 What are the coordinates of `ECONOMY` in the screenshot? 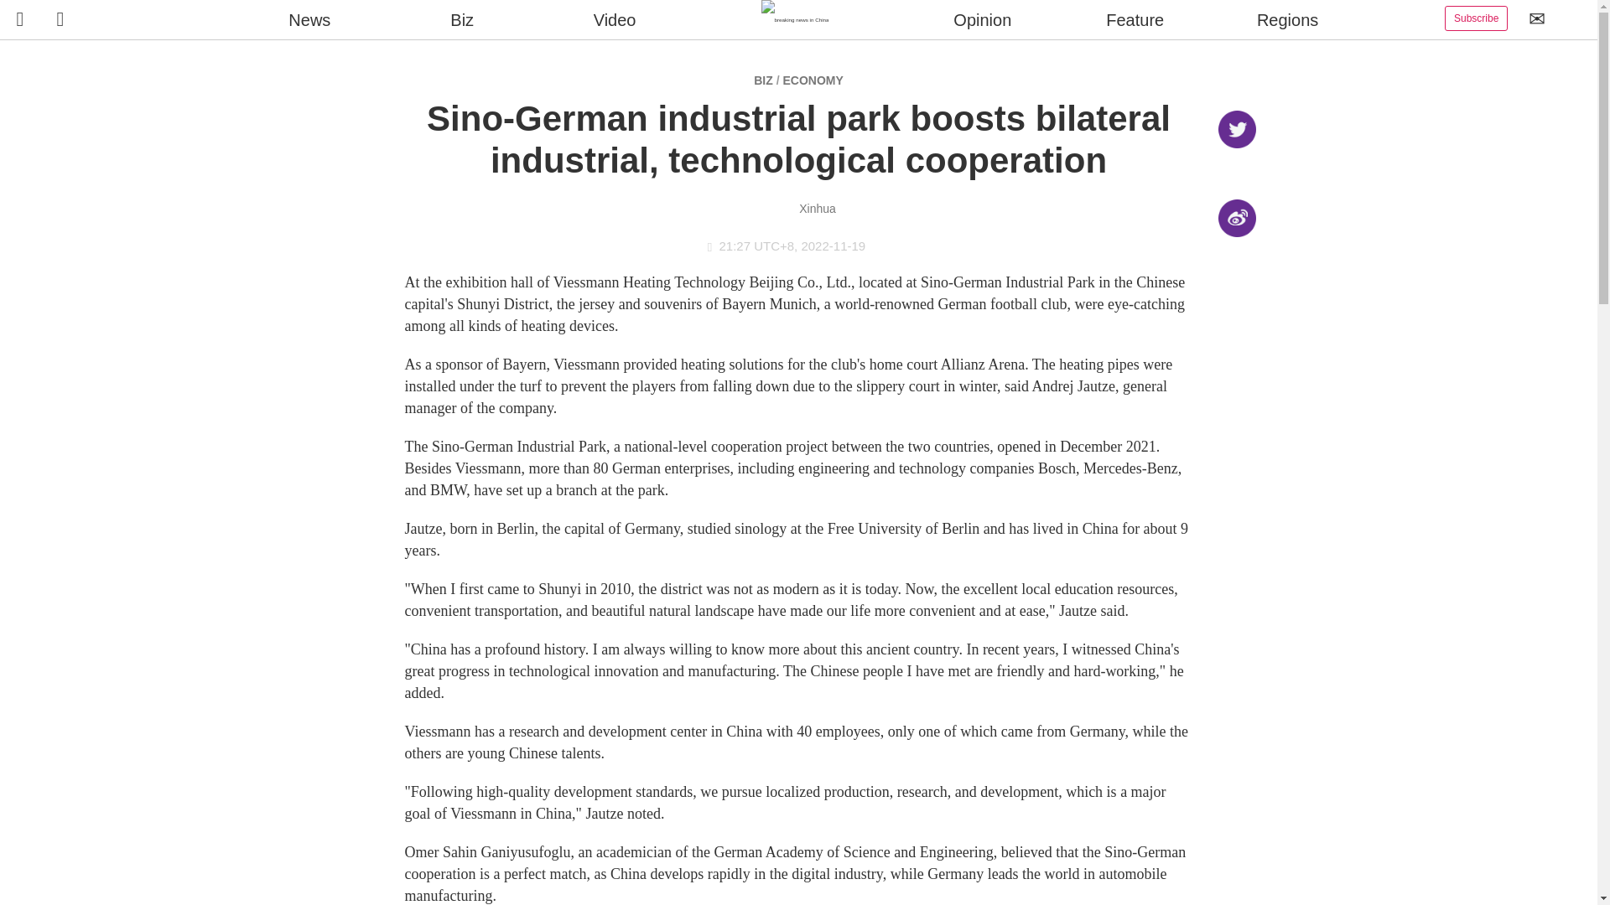 It's located at (812, 80).